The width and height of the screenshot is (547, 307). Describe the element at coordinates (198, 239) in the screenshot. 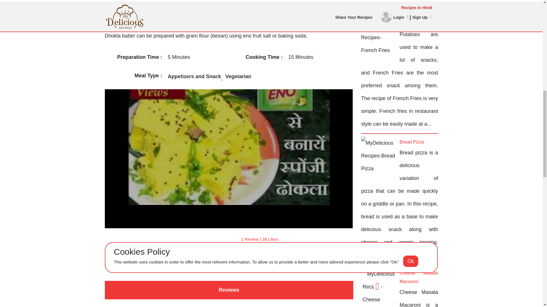

I see `Rate` at that location.